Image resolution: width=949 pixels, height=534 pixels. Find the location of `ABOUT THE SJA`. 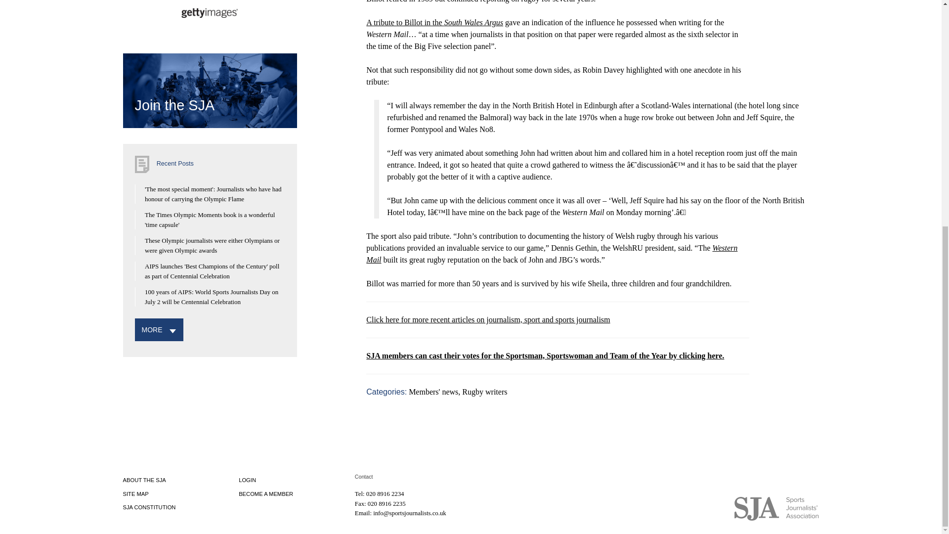

ABOUT THE SJA is located at coordinates (143, 480).